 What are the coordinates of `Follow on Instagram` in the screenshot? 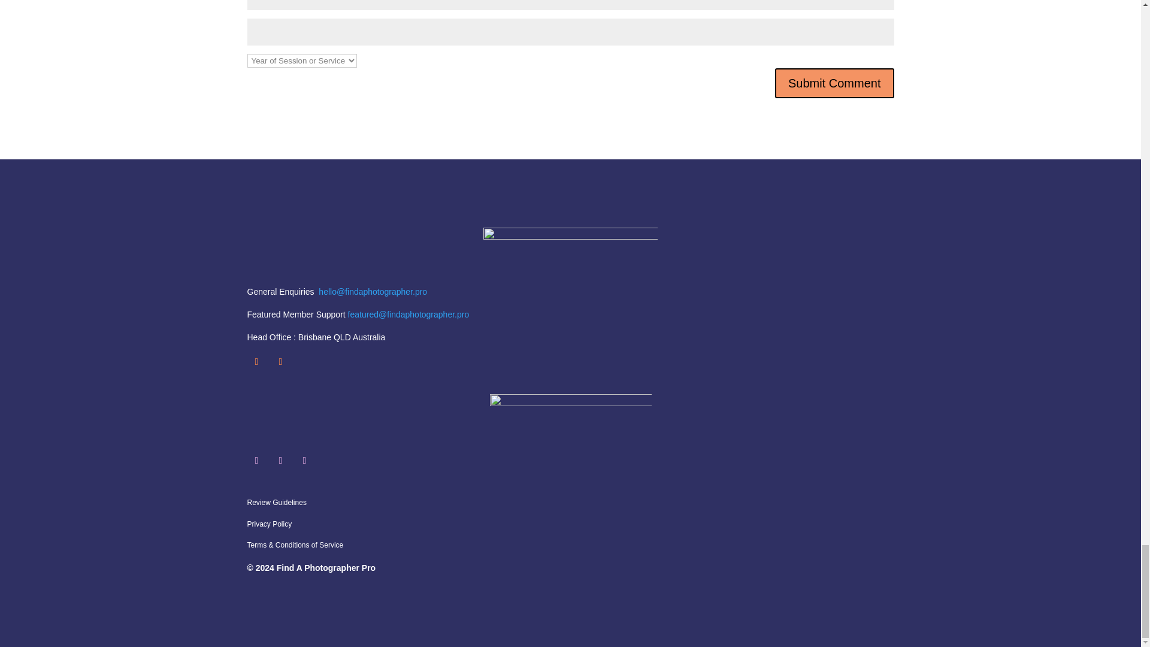 It's located at (256, 361).